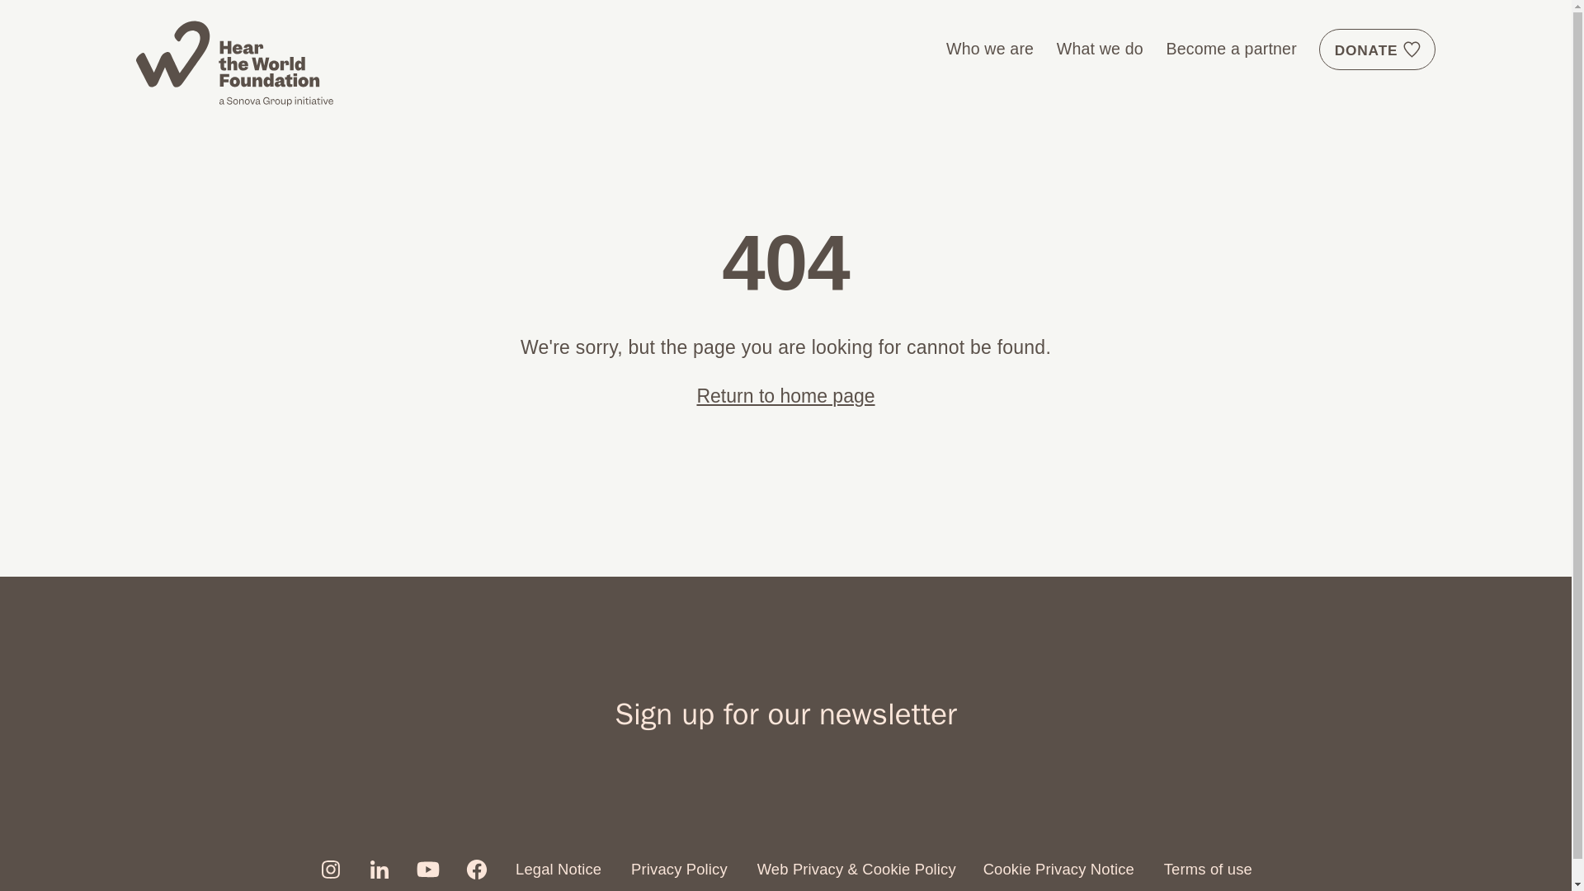  What do you see at coordinates (990, 48) in the screenshot?
I see `Who we are` at bounding box center [990, 48].